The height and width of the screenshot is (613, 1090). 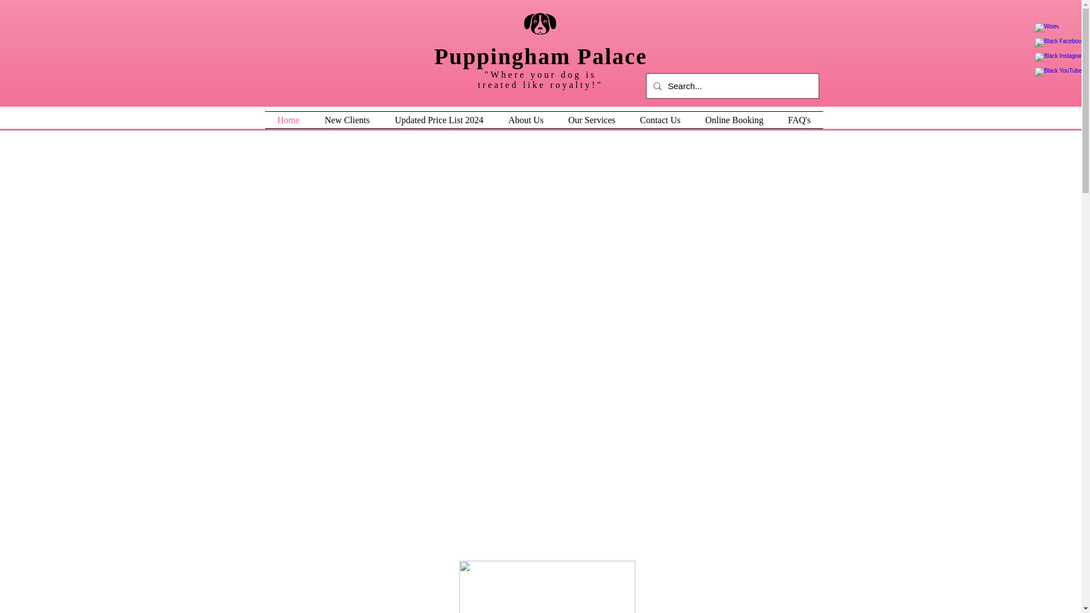 What do you see at coordinates (540, 79) in the screenshot?
I see `"Where your dog is treated like royalty!"` at bounding box center [540, 79].